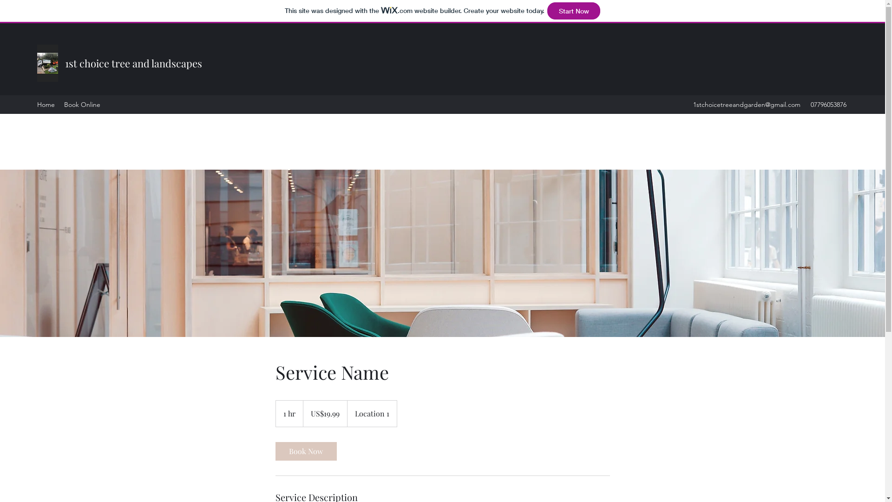  I want to click on Book Now, so click(306, 451).